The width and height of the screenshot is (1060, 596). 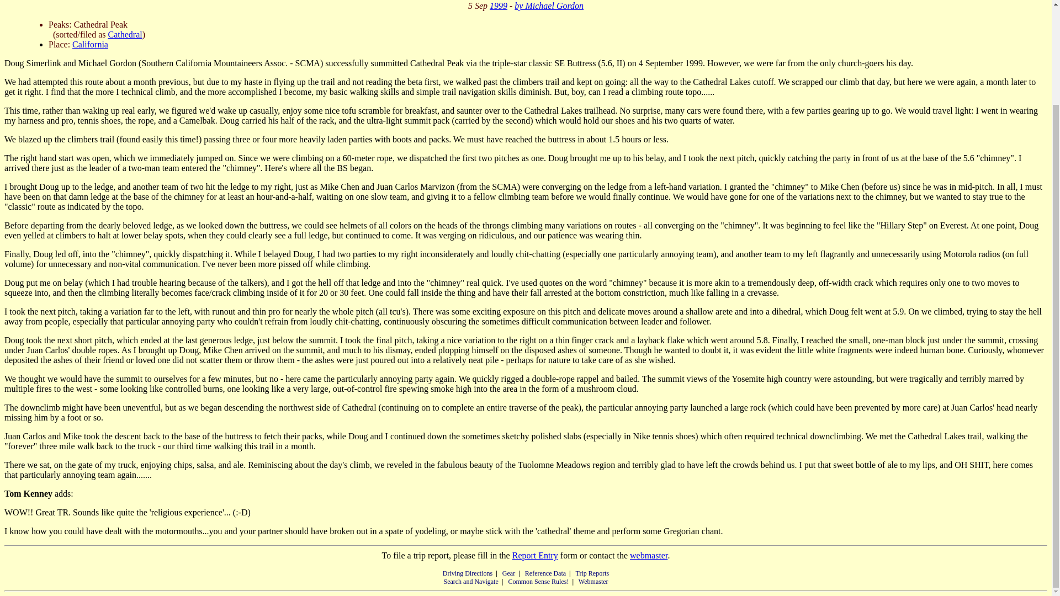 I want to click on Cathedral, so click(x=125, y=34).